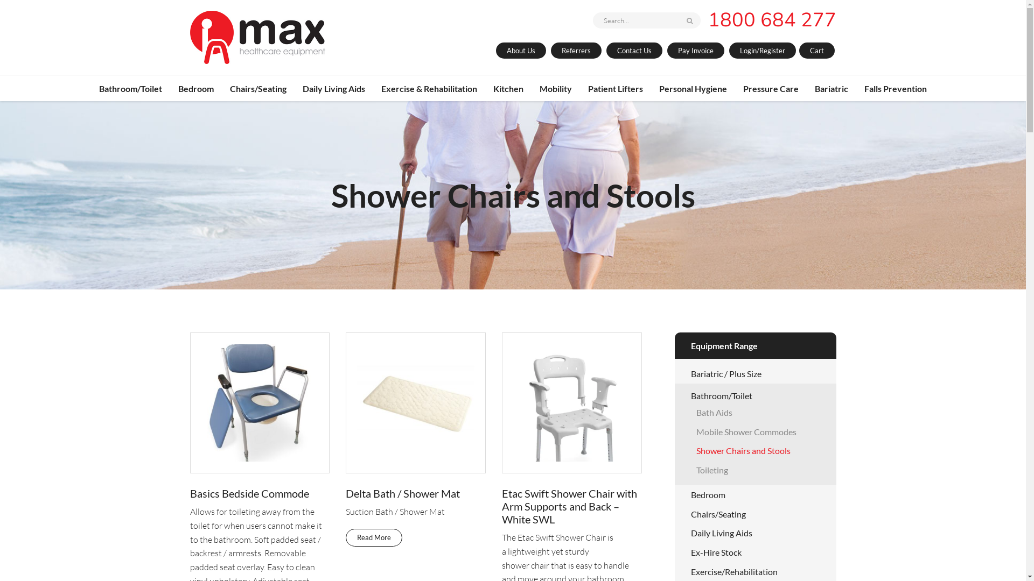  I want to click on Exercise & Rehabilitation, so click(429, 88).